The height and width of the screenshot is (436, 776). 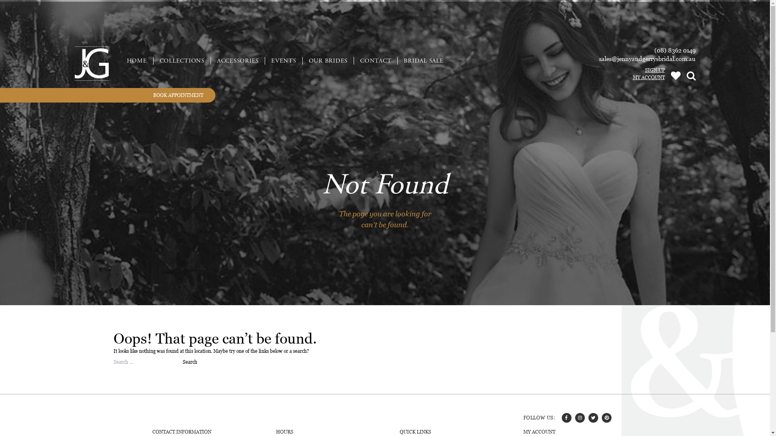 I want to click on Search, so click(x=190, y=362).